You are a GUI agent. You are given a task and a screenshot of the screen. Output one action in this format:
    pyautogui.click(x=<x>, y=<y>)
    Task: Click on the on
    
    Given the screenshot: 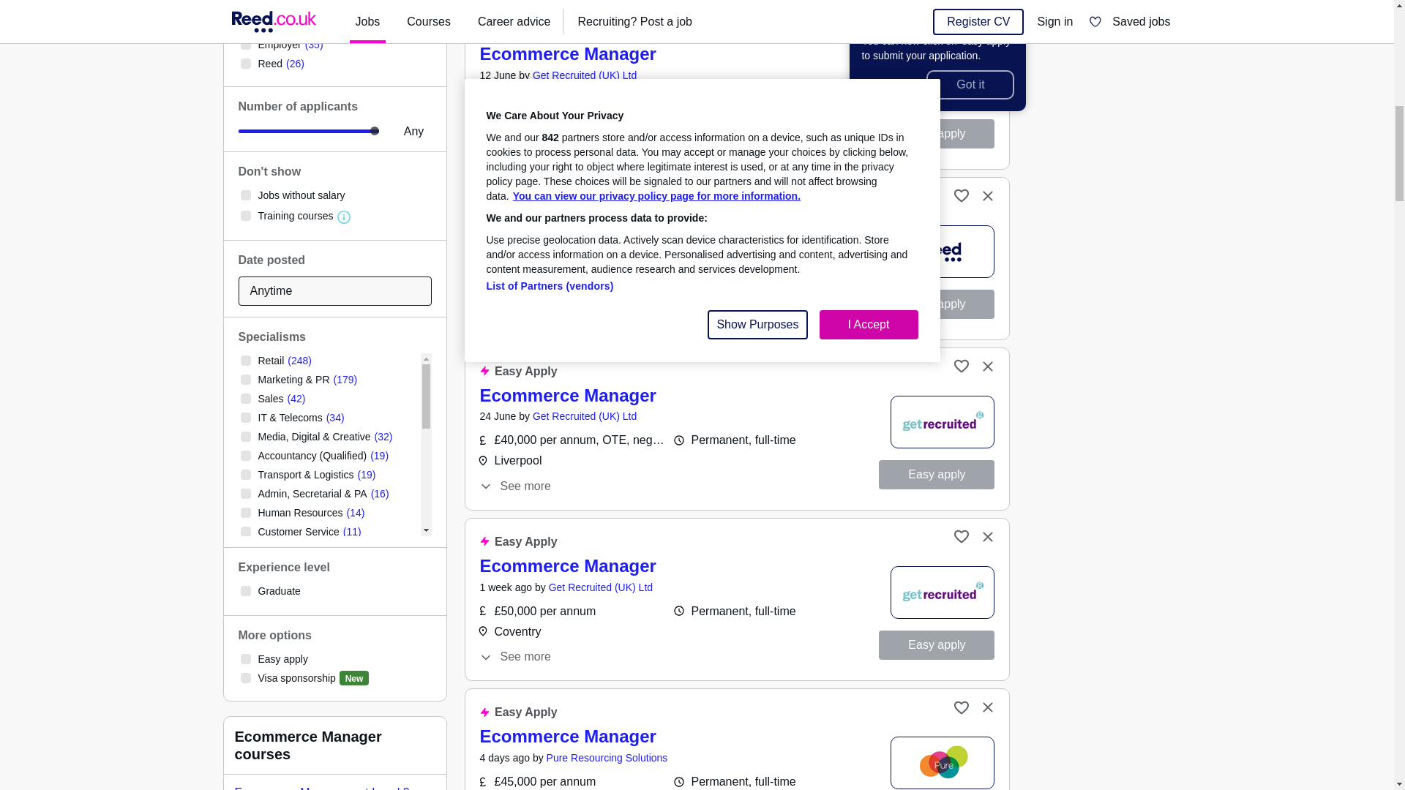 What is the action you would take?
    pyautogui.click(x=244, y=195)
    